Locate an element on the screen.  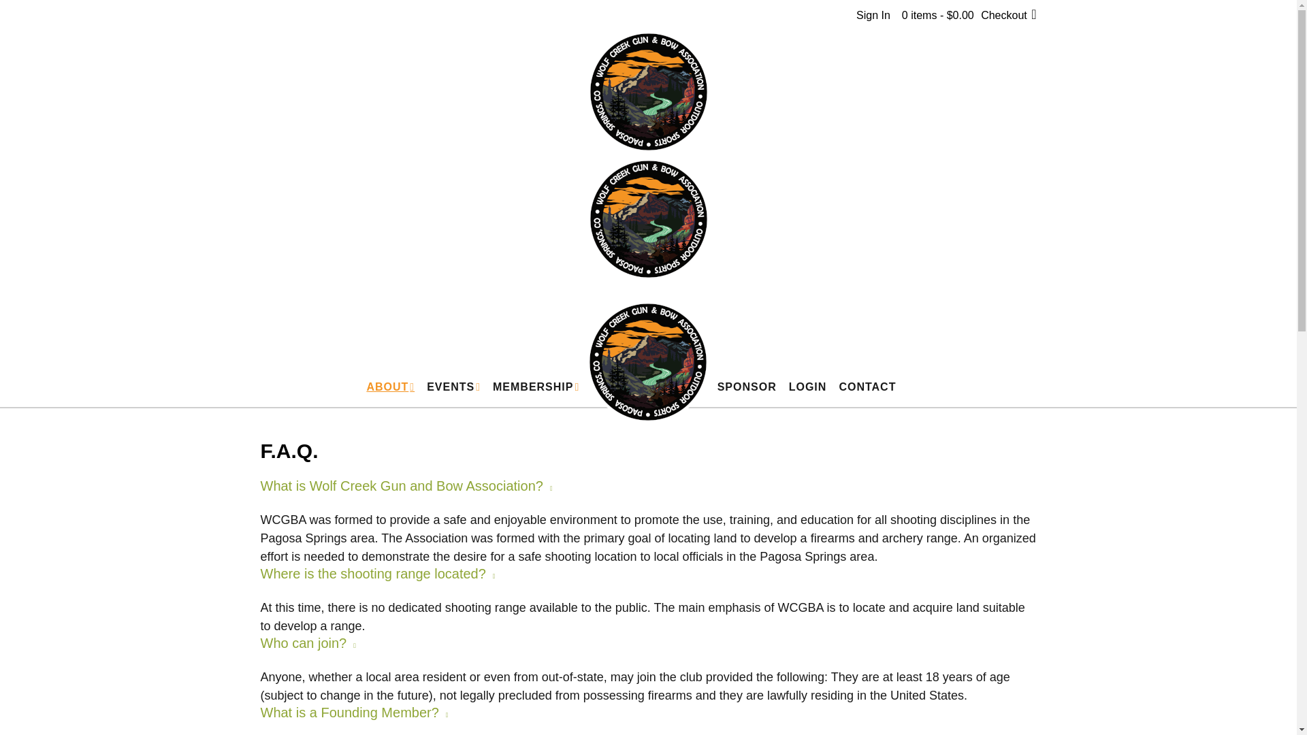
ABOUT is located at coordinates (389, 387).